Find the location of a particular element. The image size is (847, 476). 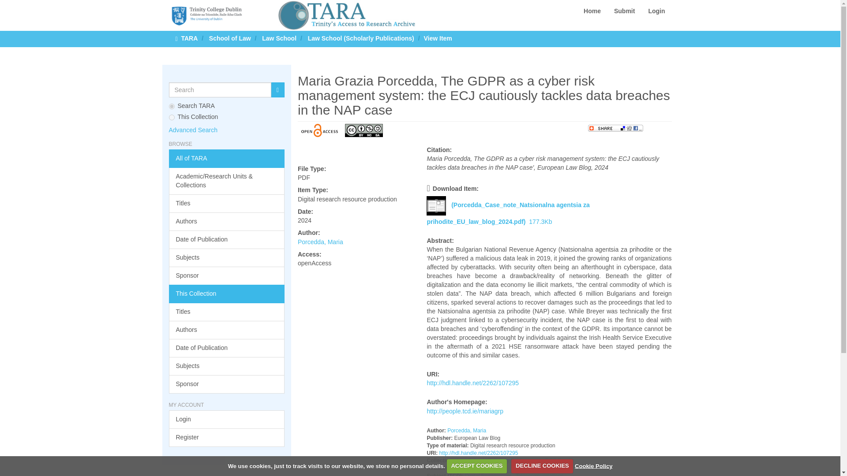

Home is located at coordinates (592, 11).